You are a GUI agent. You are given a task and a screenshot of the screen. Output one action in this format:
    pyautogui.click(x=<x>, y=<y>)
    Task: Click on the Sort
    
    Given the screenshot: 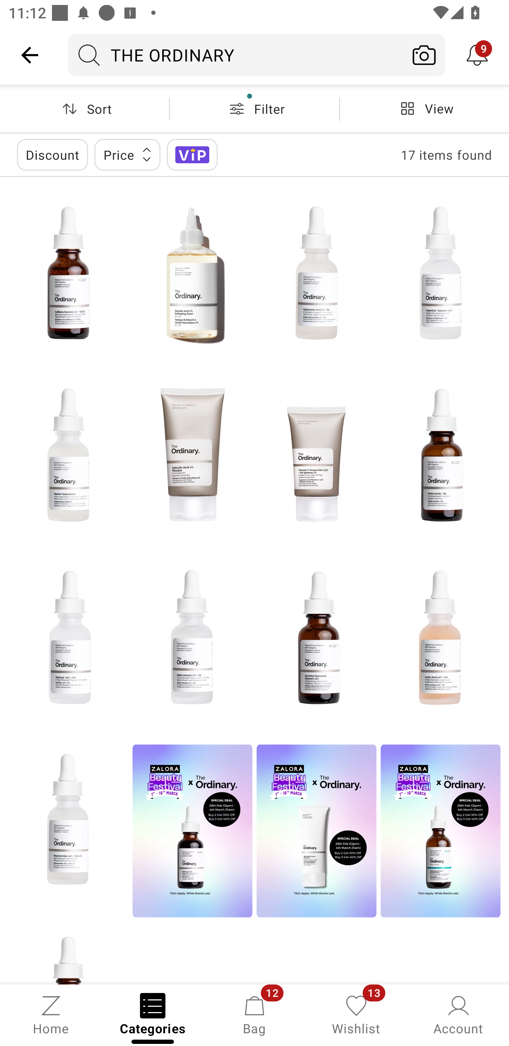 What is the action you would take?
    pyautogui.click(x=84, y=108)
    